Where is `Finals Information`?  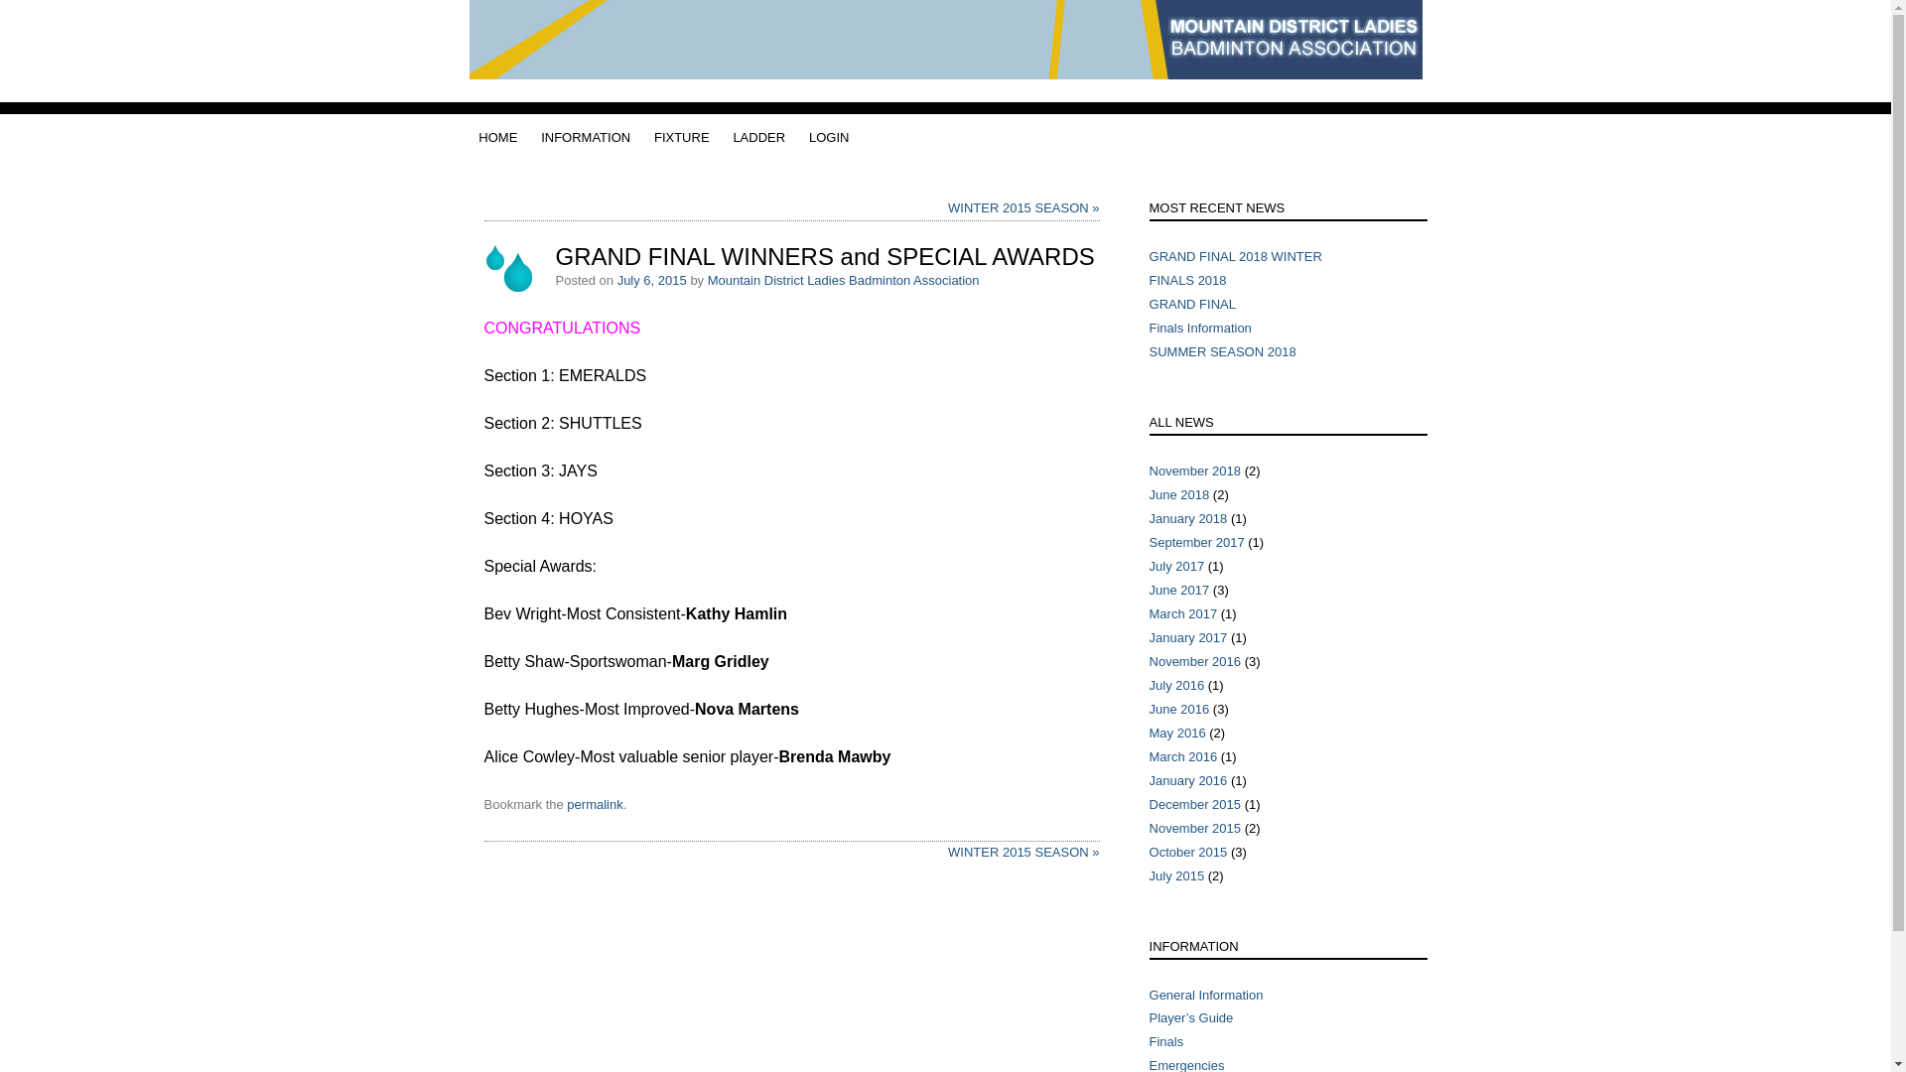 Finals Information is located at coordinates (1201, 328).